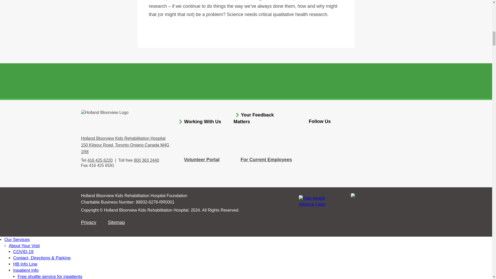 Image resolution: width=496 pixels, height=279 pixels. I want to click on Volunteer Portal, so click(202, 160).